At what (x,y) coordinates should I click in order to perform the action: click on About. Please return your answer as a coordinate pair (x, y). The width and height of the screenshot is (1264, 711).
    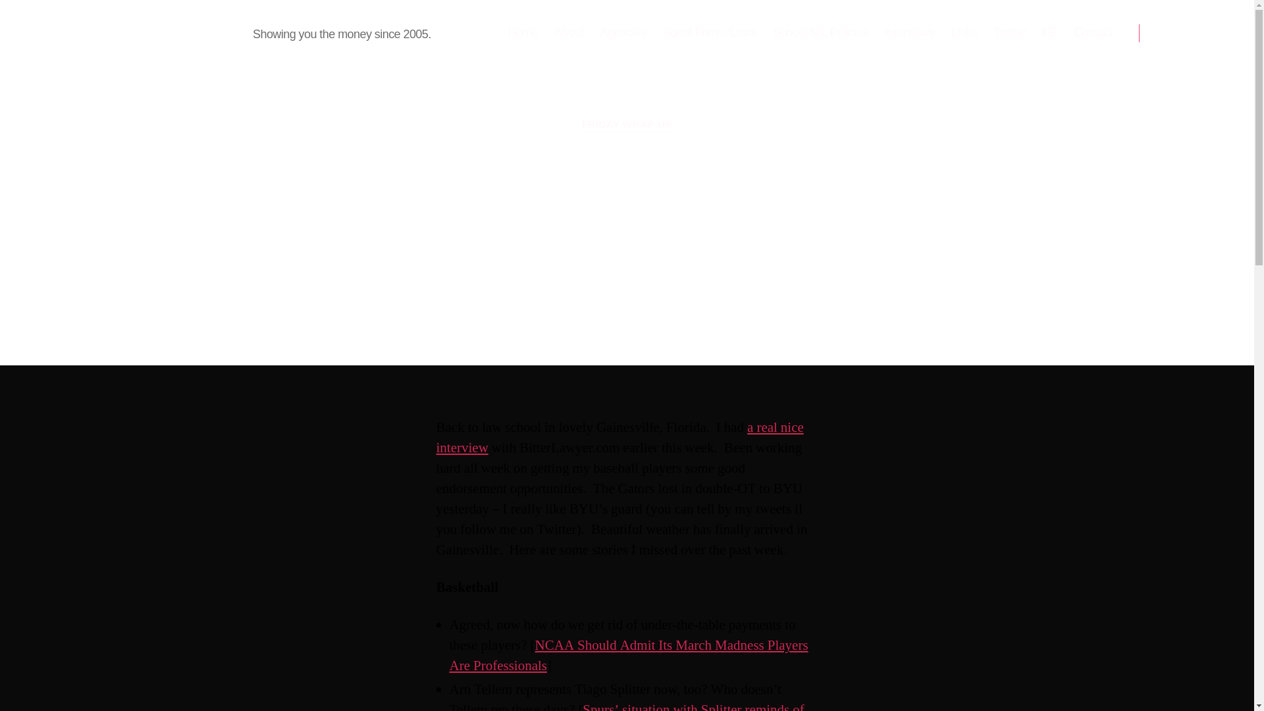
    Looking at the image, I should click on (569, 32).